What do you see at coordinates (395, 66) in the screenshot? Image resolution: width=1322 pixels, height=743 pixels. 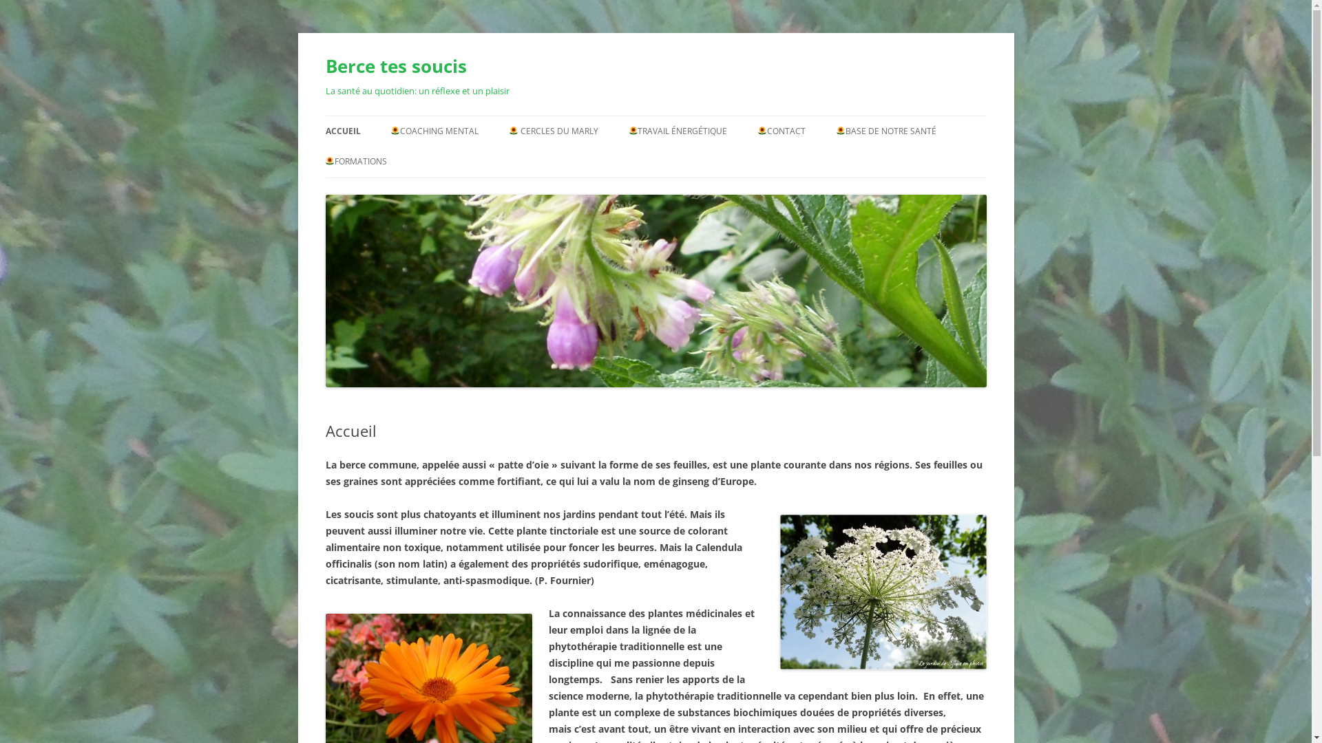 I see `Berce tes soucis` at bounding box center [395, 66].